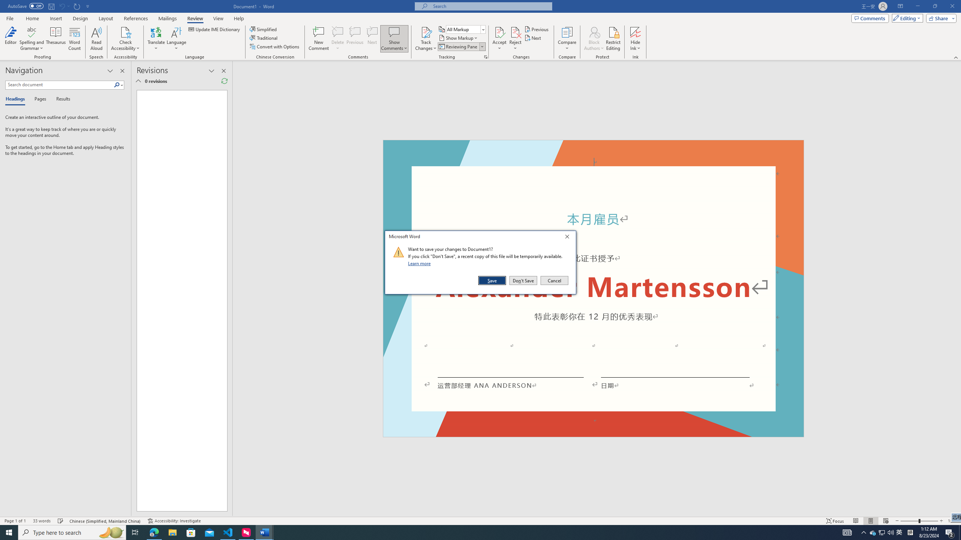 Image resolution: width=961 pixels, height=540 pixels. What do you see at coordinates (882, 532) in the screenshot?
I see `User Promoted Notification Area` at bounding box center [882, 532].